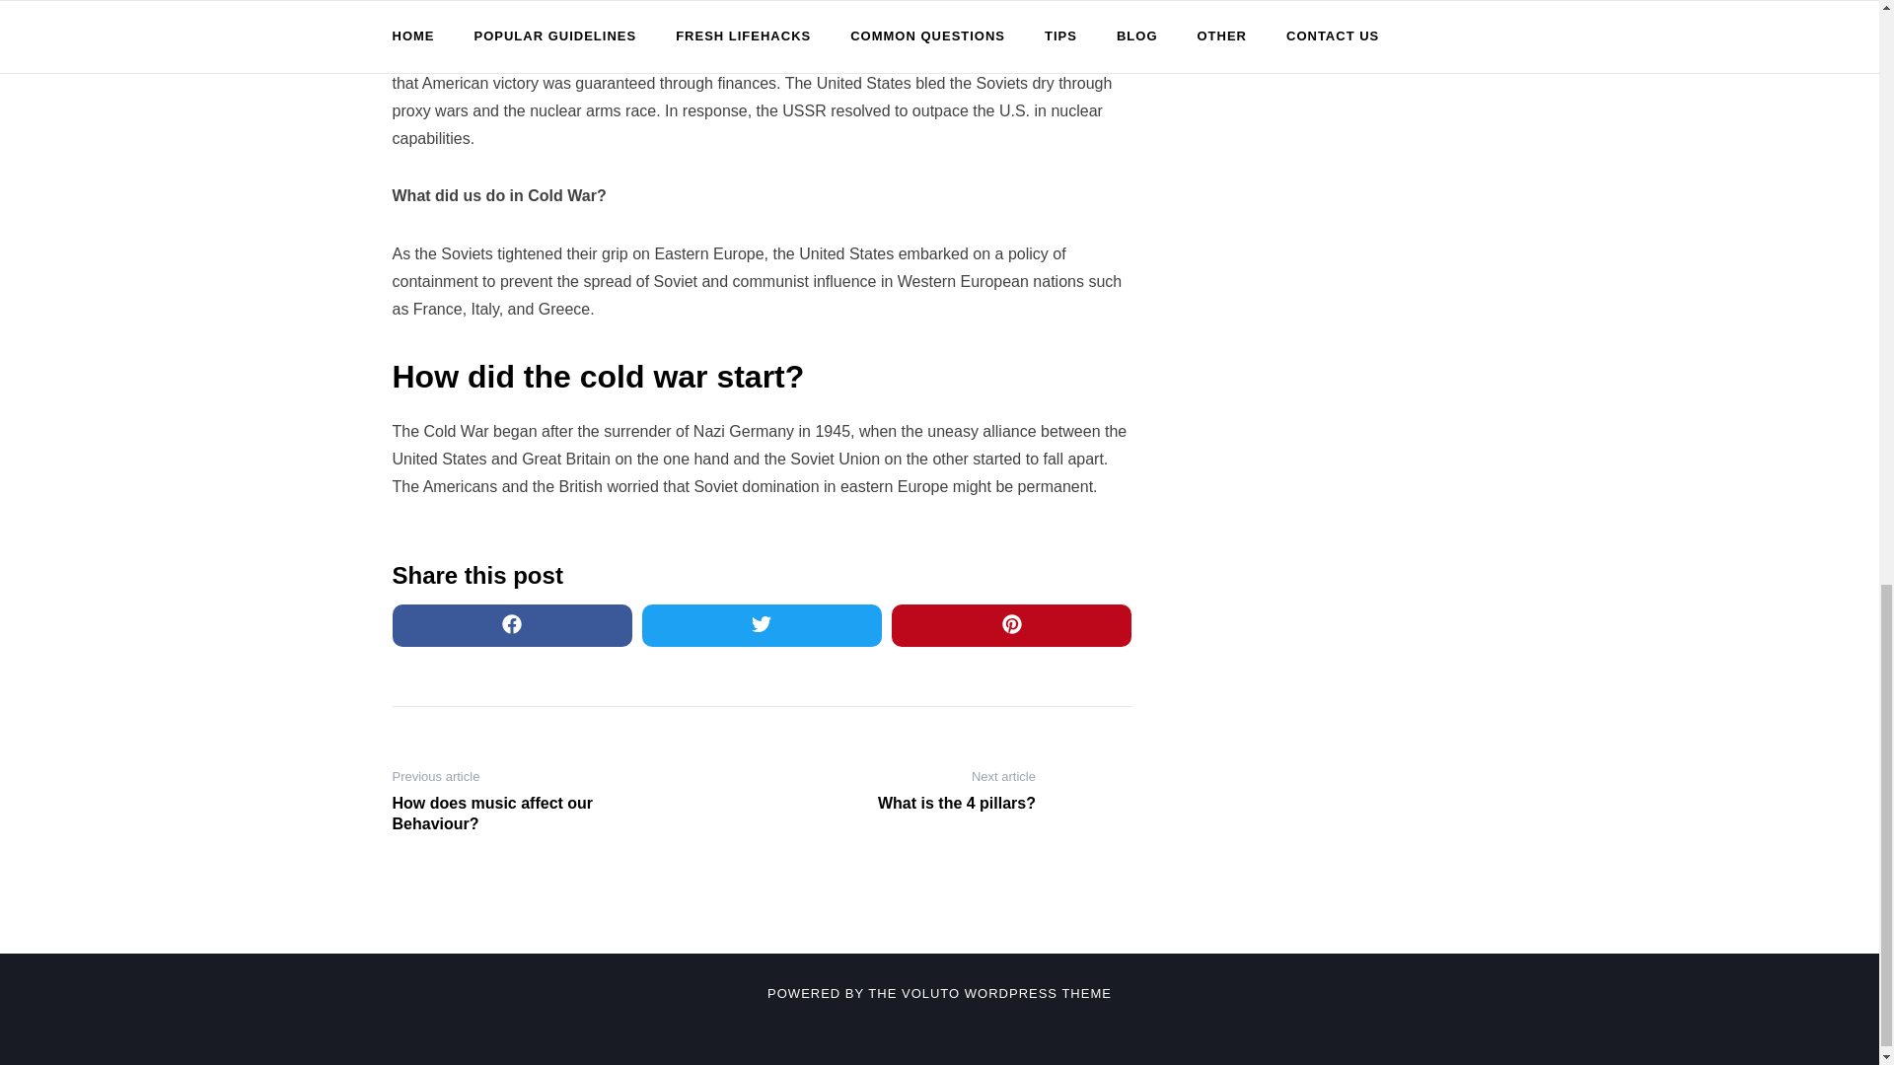 This screenshot has height=1065, width=1894. What do you see at coordinates (906, 804) in the screenshot?
I see `What is the 4 pillars?` at bounding box center [906, 804].